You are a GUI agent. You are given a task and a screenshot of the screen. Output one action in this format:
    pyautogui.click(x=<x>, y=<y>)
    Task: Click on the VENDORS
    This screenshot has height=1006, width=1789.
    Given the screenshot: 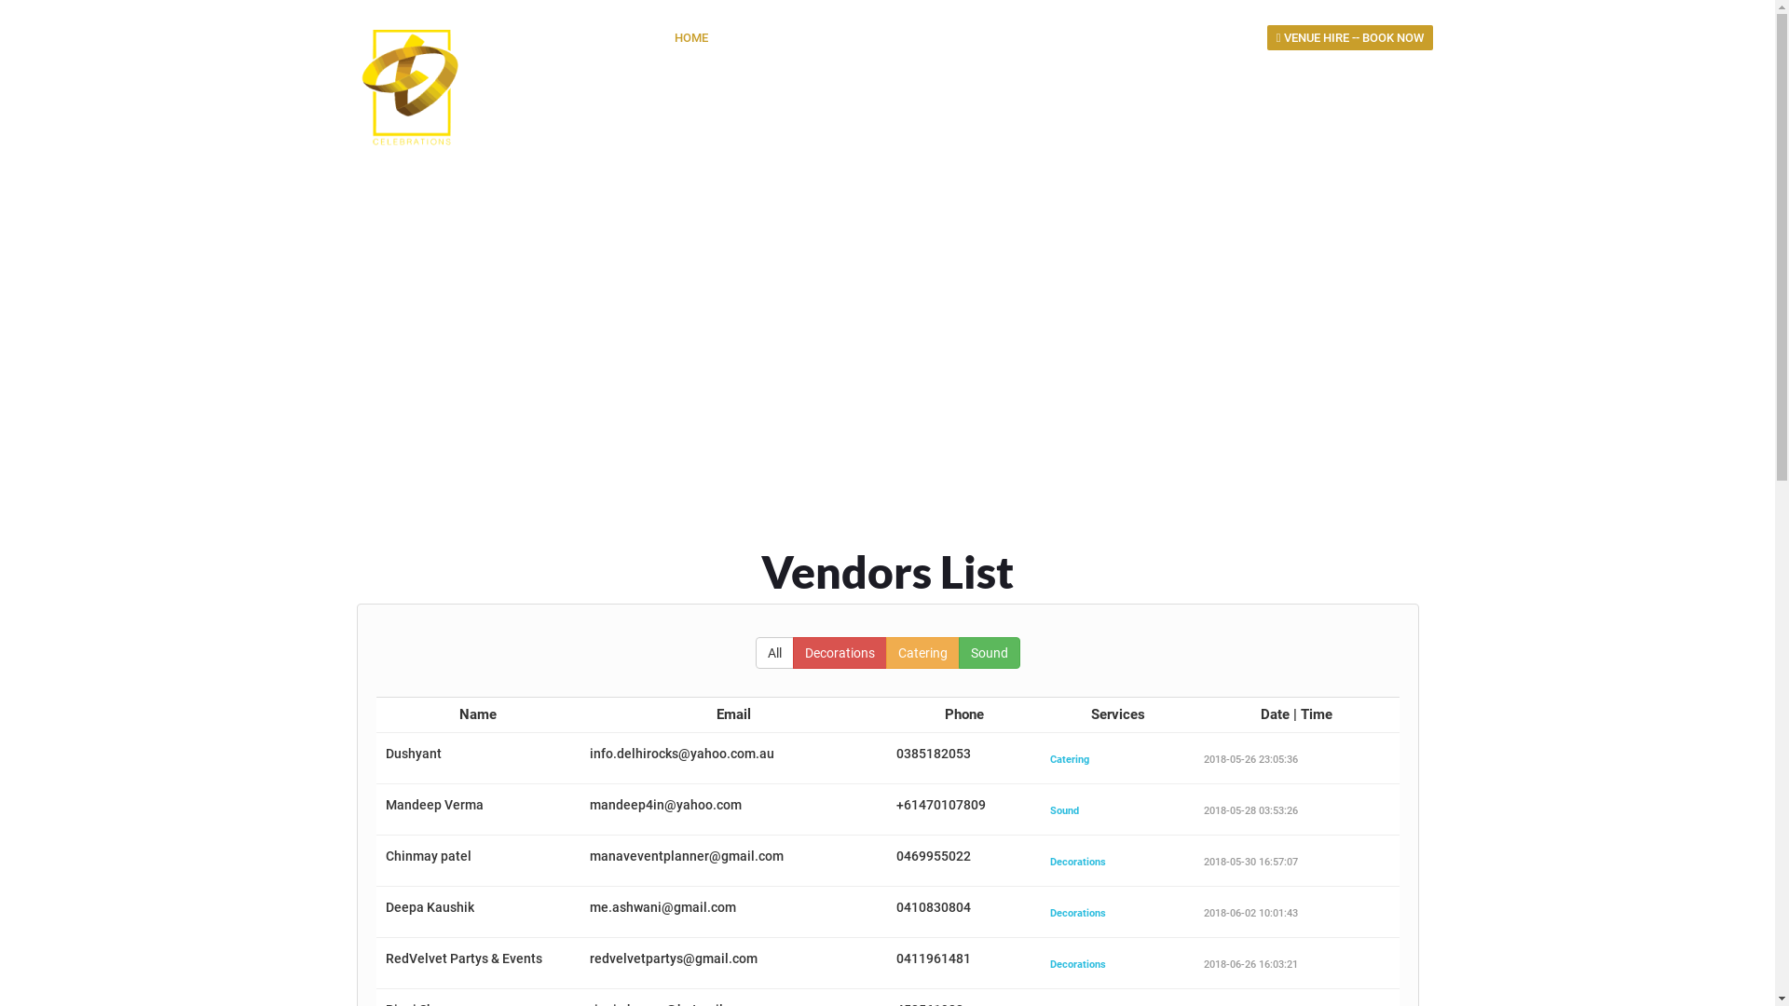 What is the action you would take?
    pyautogui.click(x=1068, y=37)
    